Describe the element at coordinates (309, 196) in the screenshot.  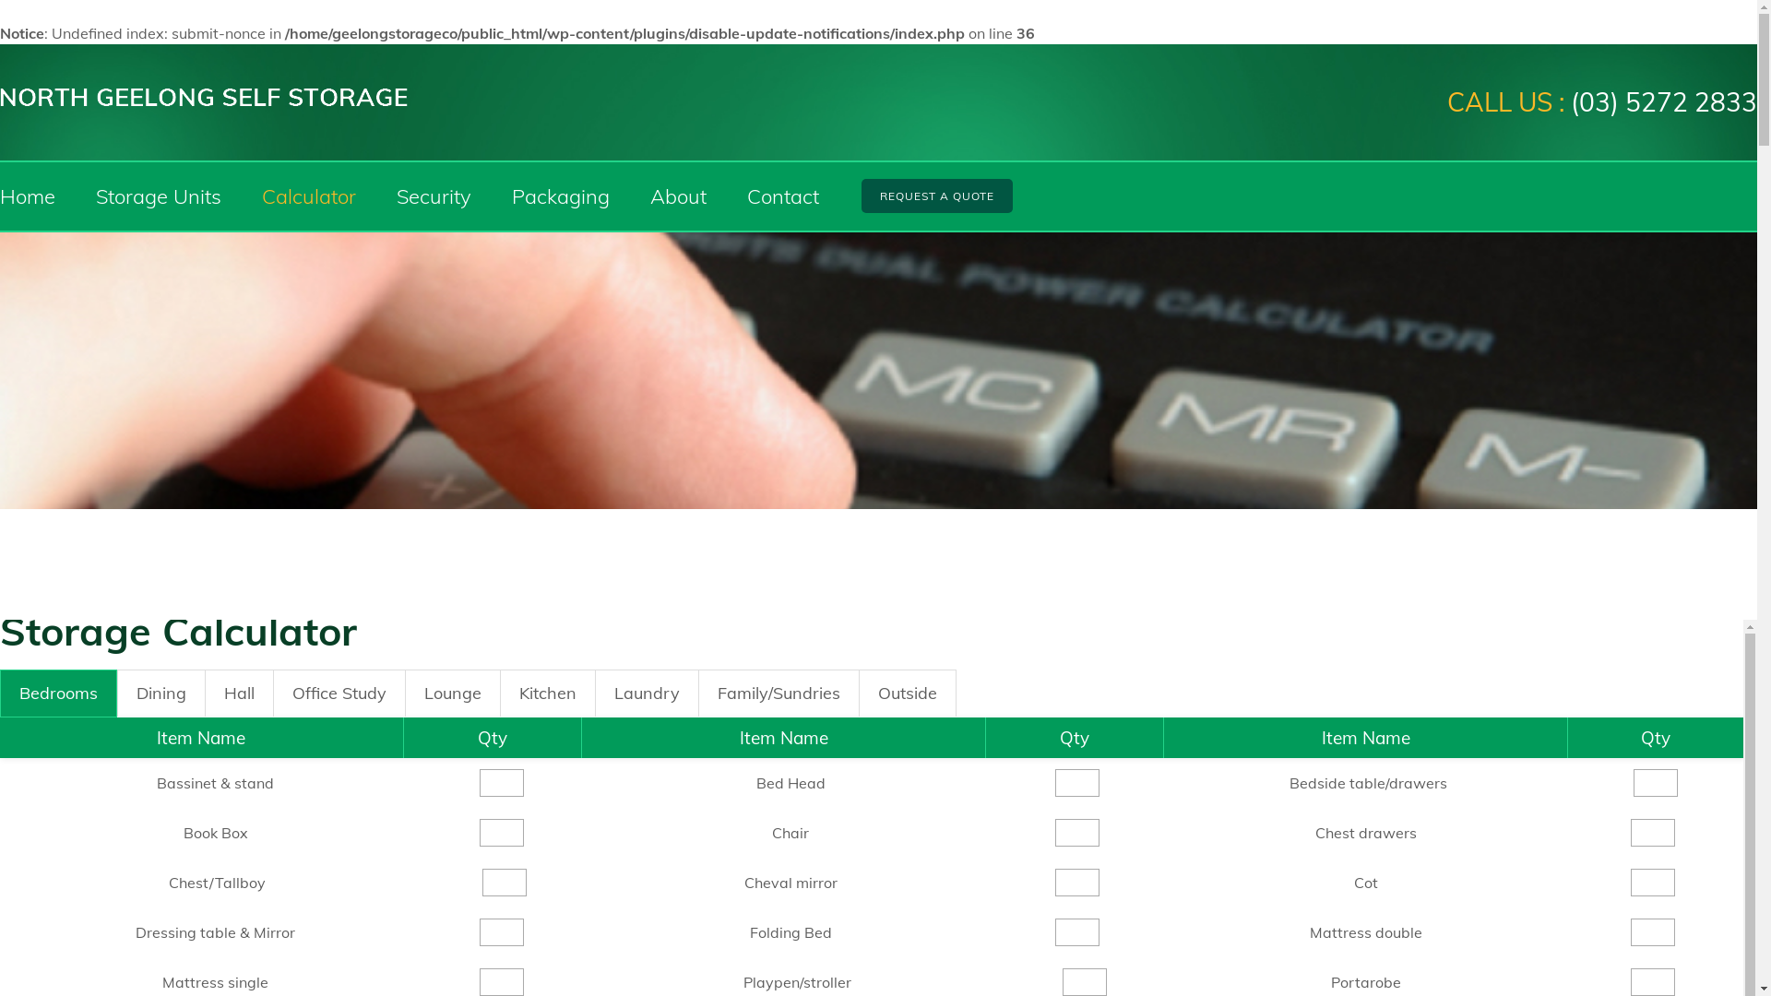
I see `Calculator` at that location.